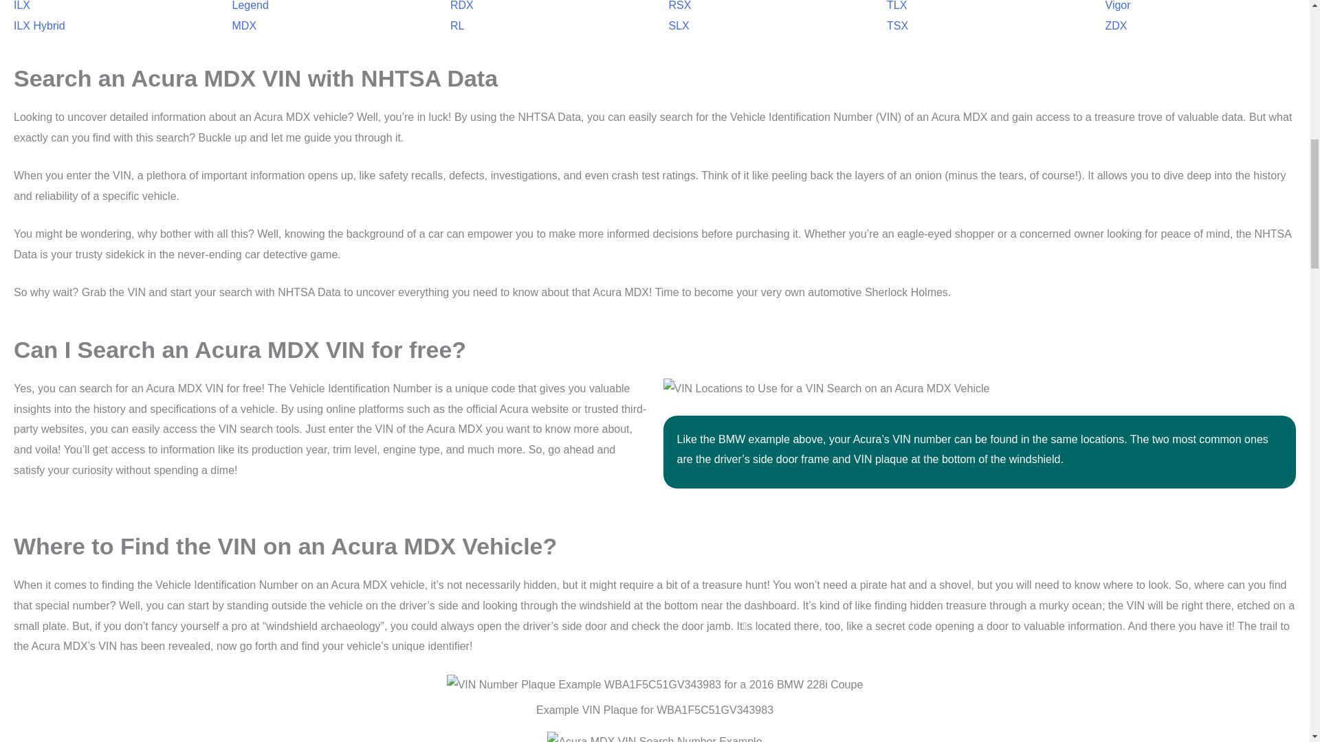 The image size is (1320, 742). Describe the element at coordinates (1116, 26) in the screenshot. I see `ZDX` at that location.